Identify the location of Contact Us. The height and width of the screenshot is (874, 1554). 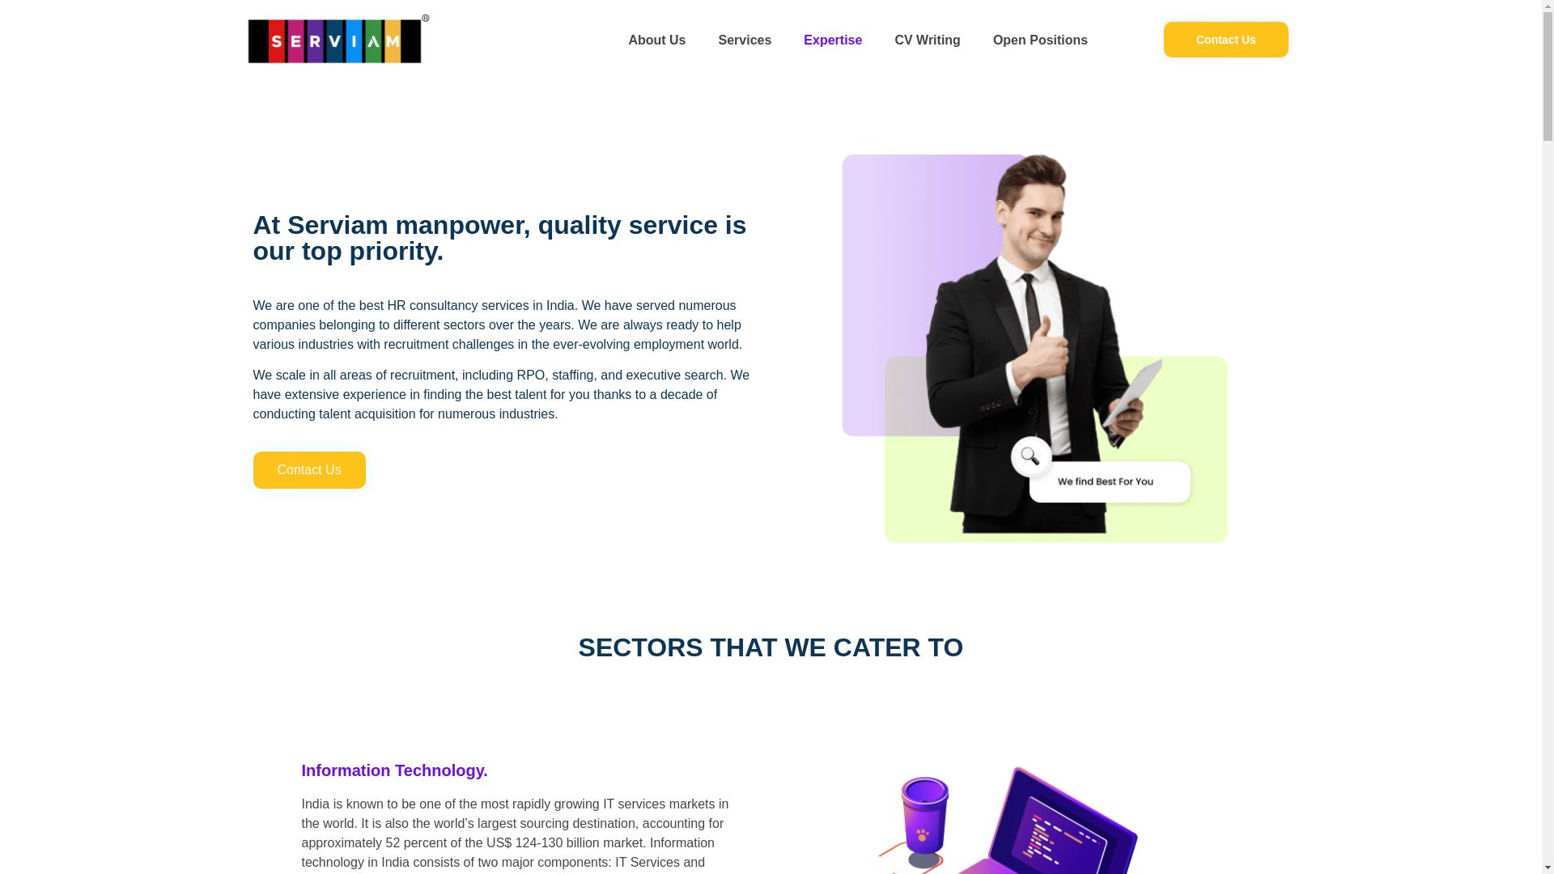
(1225, 40).